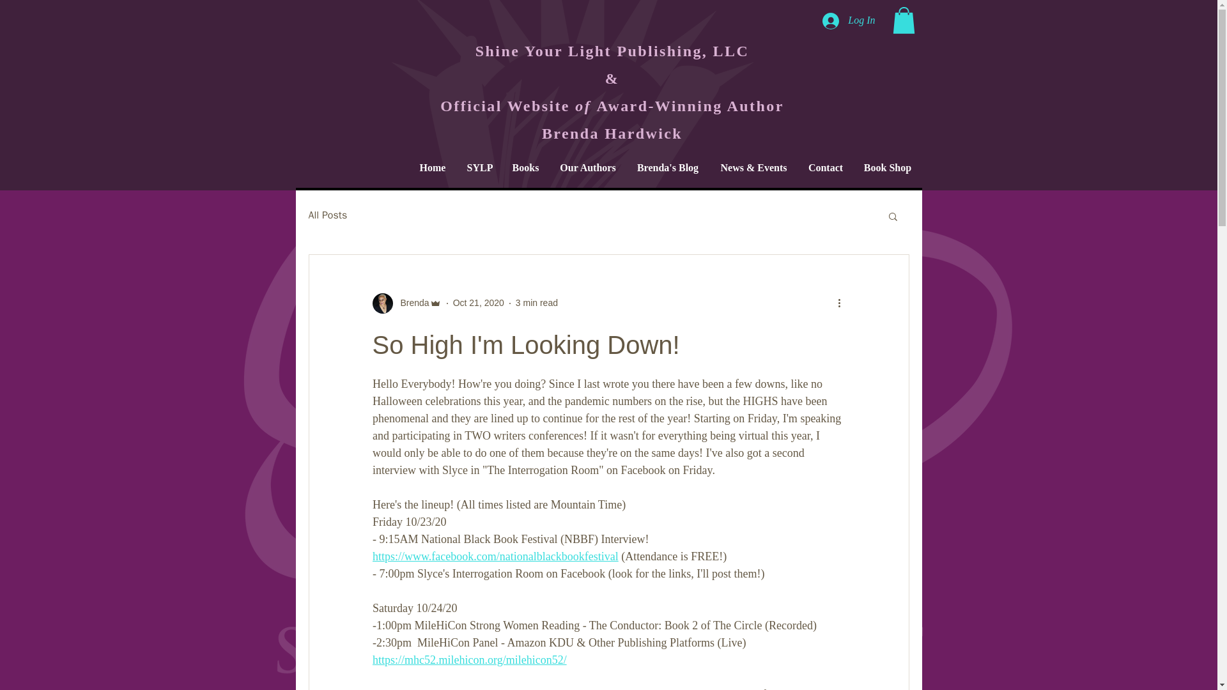 This screenshot has width=1227, height=690. I want to click on Log In, so click(848, 20).